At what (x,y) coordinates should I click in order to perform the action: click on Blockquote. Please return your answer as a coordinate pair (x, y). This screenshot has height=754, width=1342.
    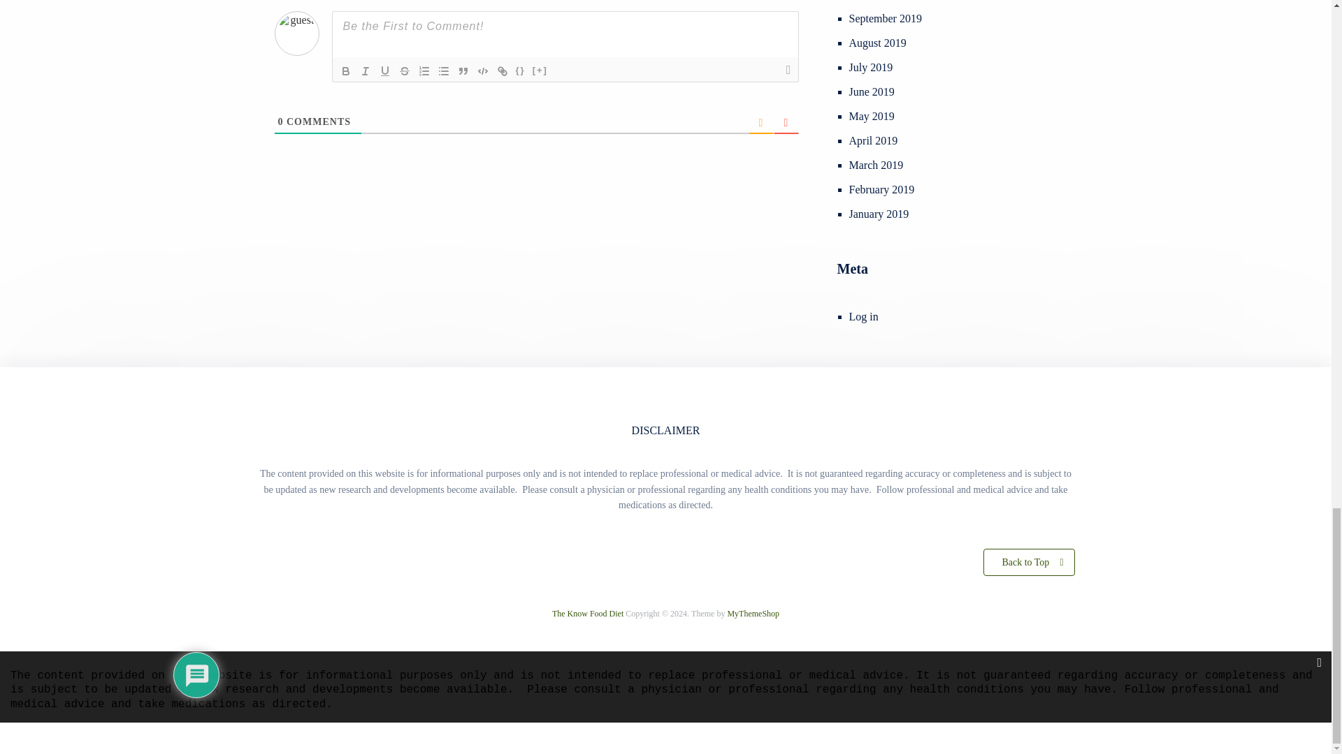
    Looking at the image, I should click on (463, 71).